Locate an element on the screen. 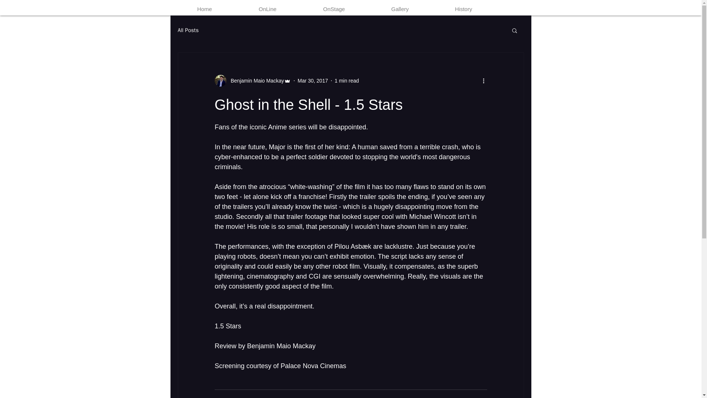  Benjamin Maio Mackay is located at coordinates (255, 80).